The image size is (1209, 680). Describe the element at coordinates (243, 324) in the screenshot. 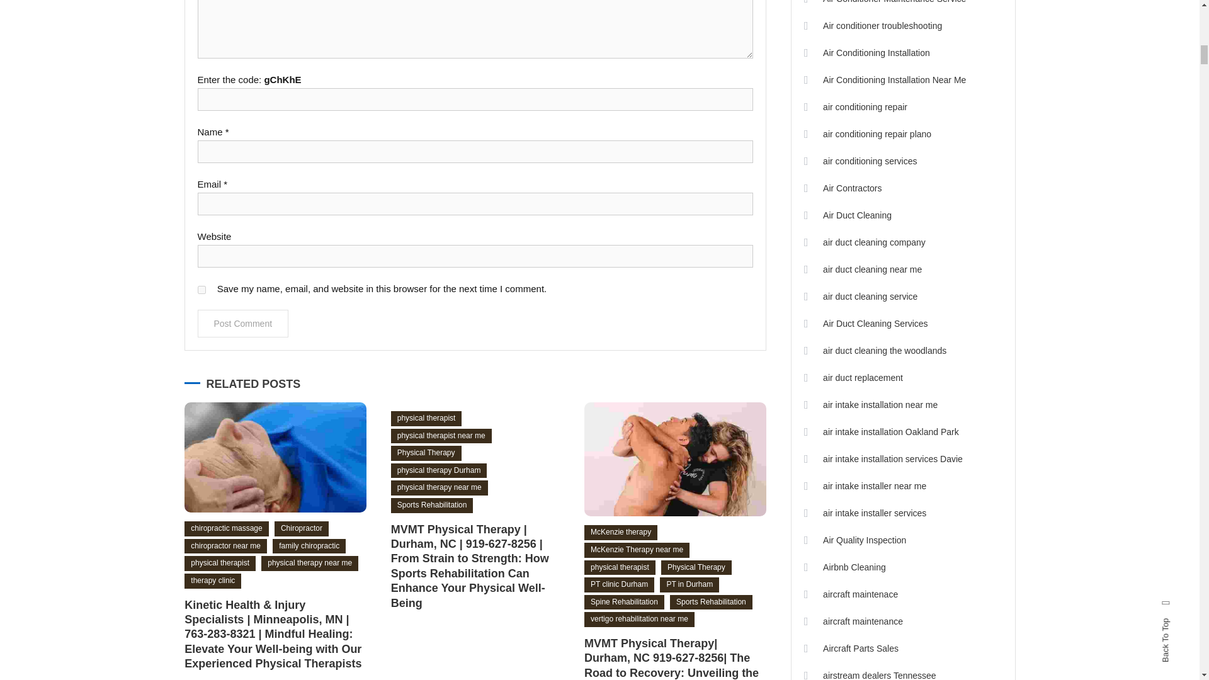

I see `Post Comment` at that location.